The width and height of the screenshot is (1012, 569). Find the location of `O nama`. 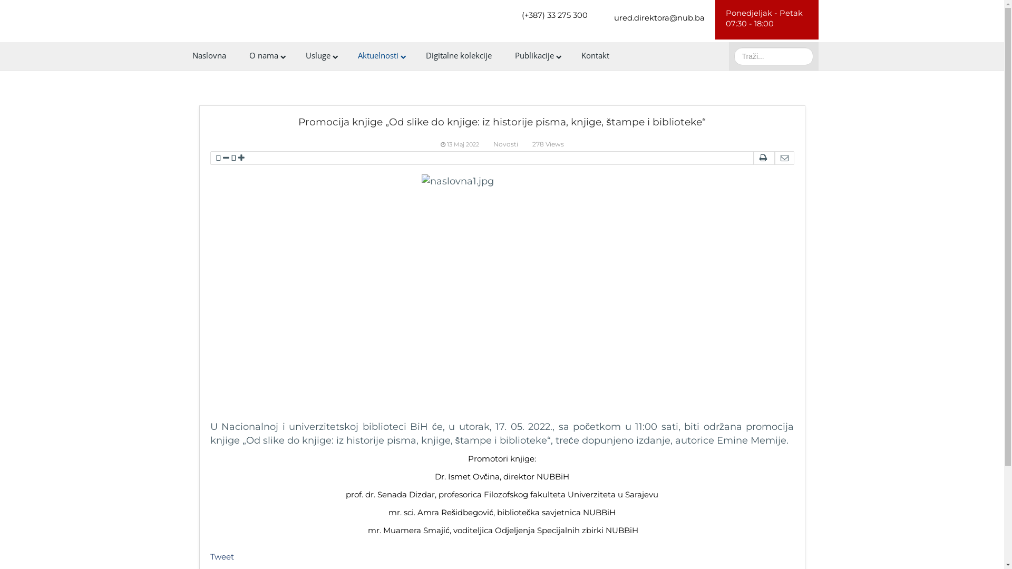

O nama is located at coordinates (266, 56).